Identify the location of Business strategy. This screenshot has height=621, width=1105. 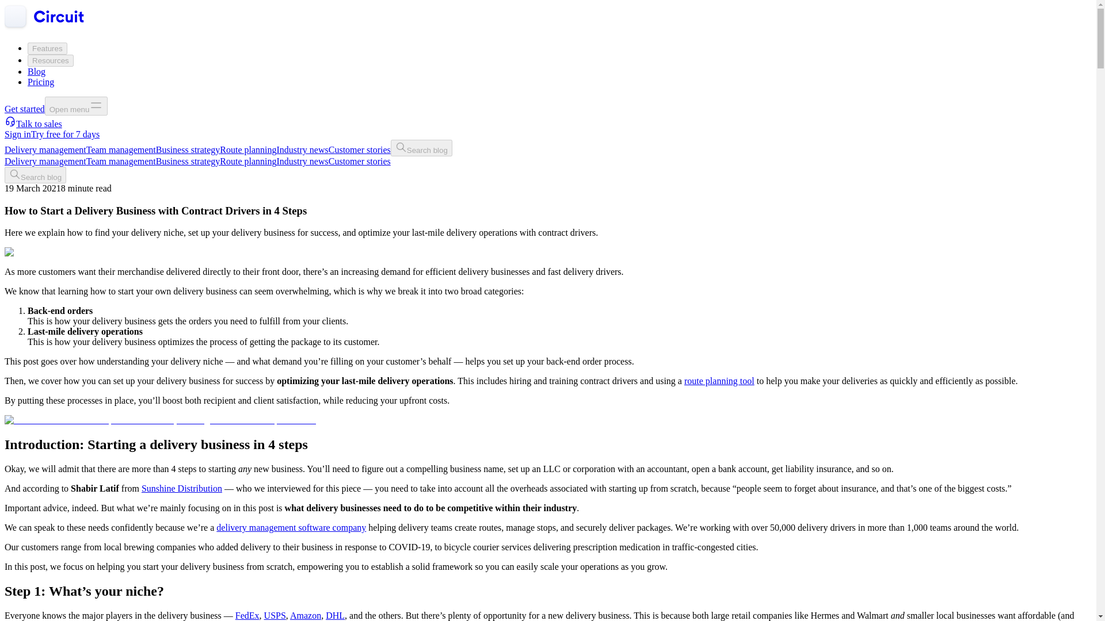
(188, 161).